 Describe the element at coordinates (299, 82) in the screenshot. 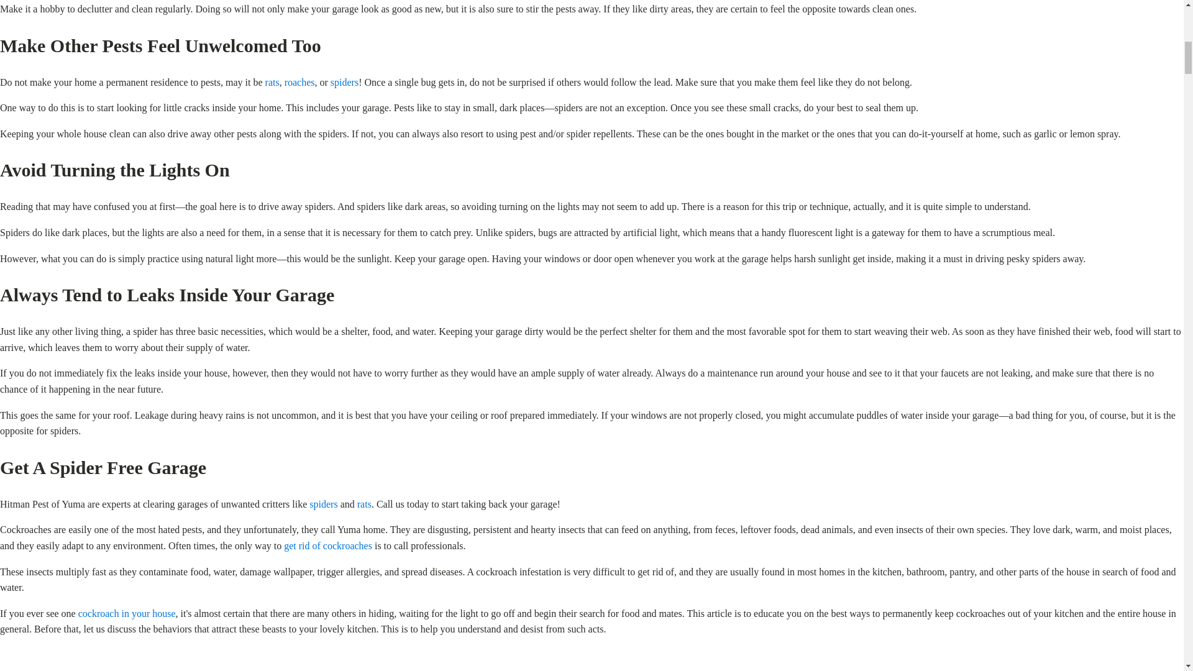

I see `roaches` at that location.